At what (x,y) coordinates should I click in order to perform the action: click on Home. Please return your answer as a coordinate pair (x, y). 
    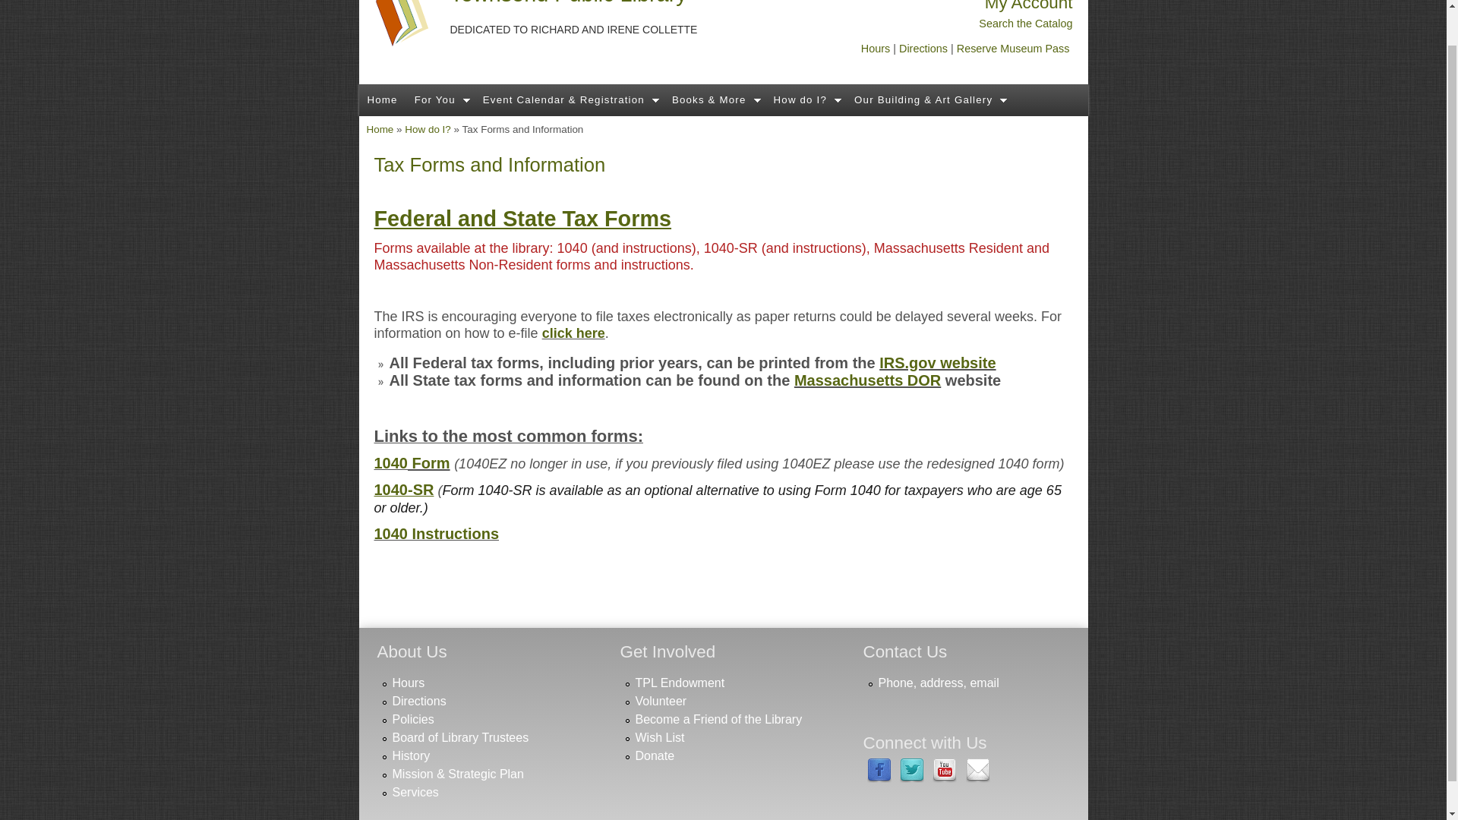
    Looking at the image, I should click on (568, 3).